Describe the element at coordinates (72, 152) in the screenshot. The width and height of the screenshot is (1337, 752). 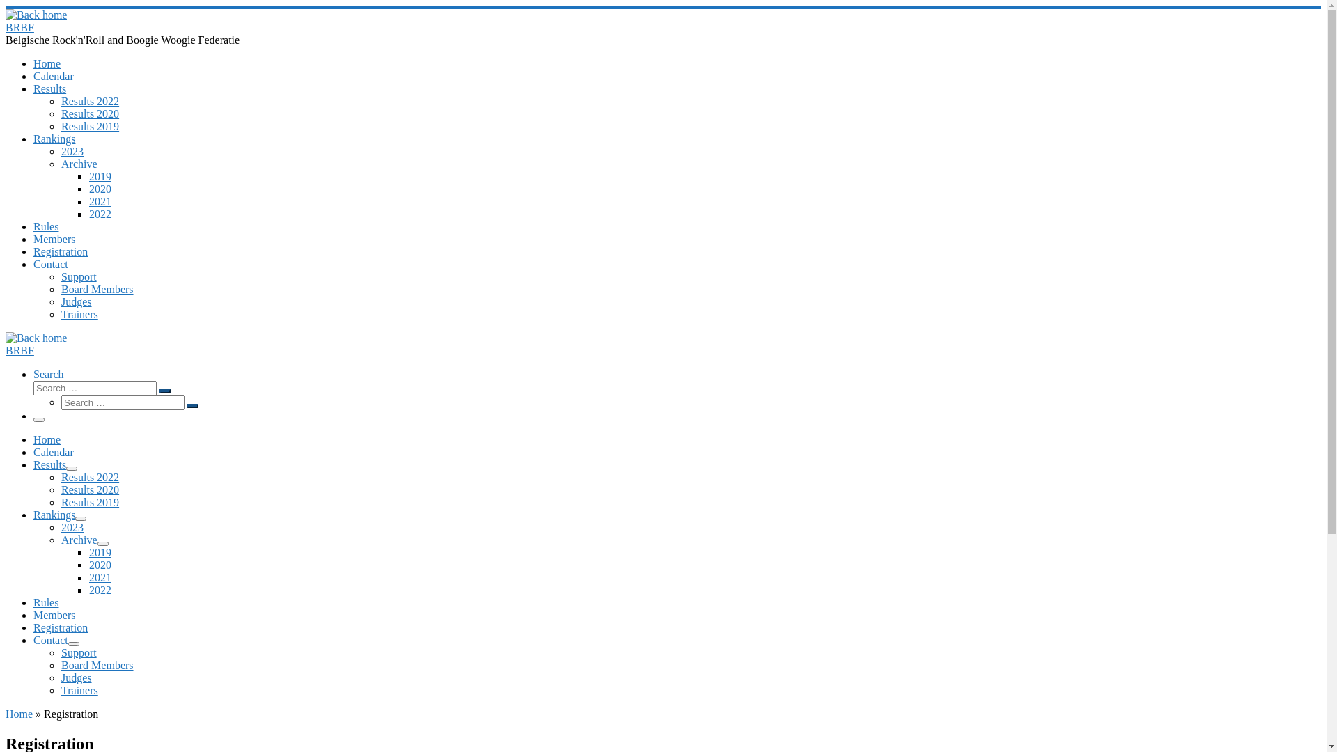
I see `2023` at that location.